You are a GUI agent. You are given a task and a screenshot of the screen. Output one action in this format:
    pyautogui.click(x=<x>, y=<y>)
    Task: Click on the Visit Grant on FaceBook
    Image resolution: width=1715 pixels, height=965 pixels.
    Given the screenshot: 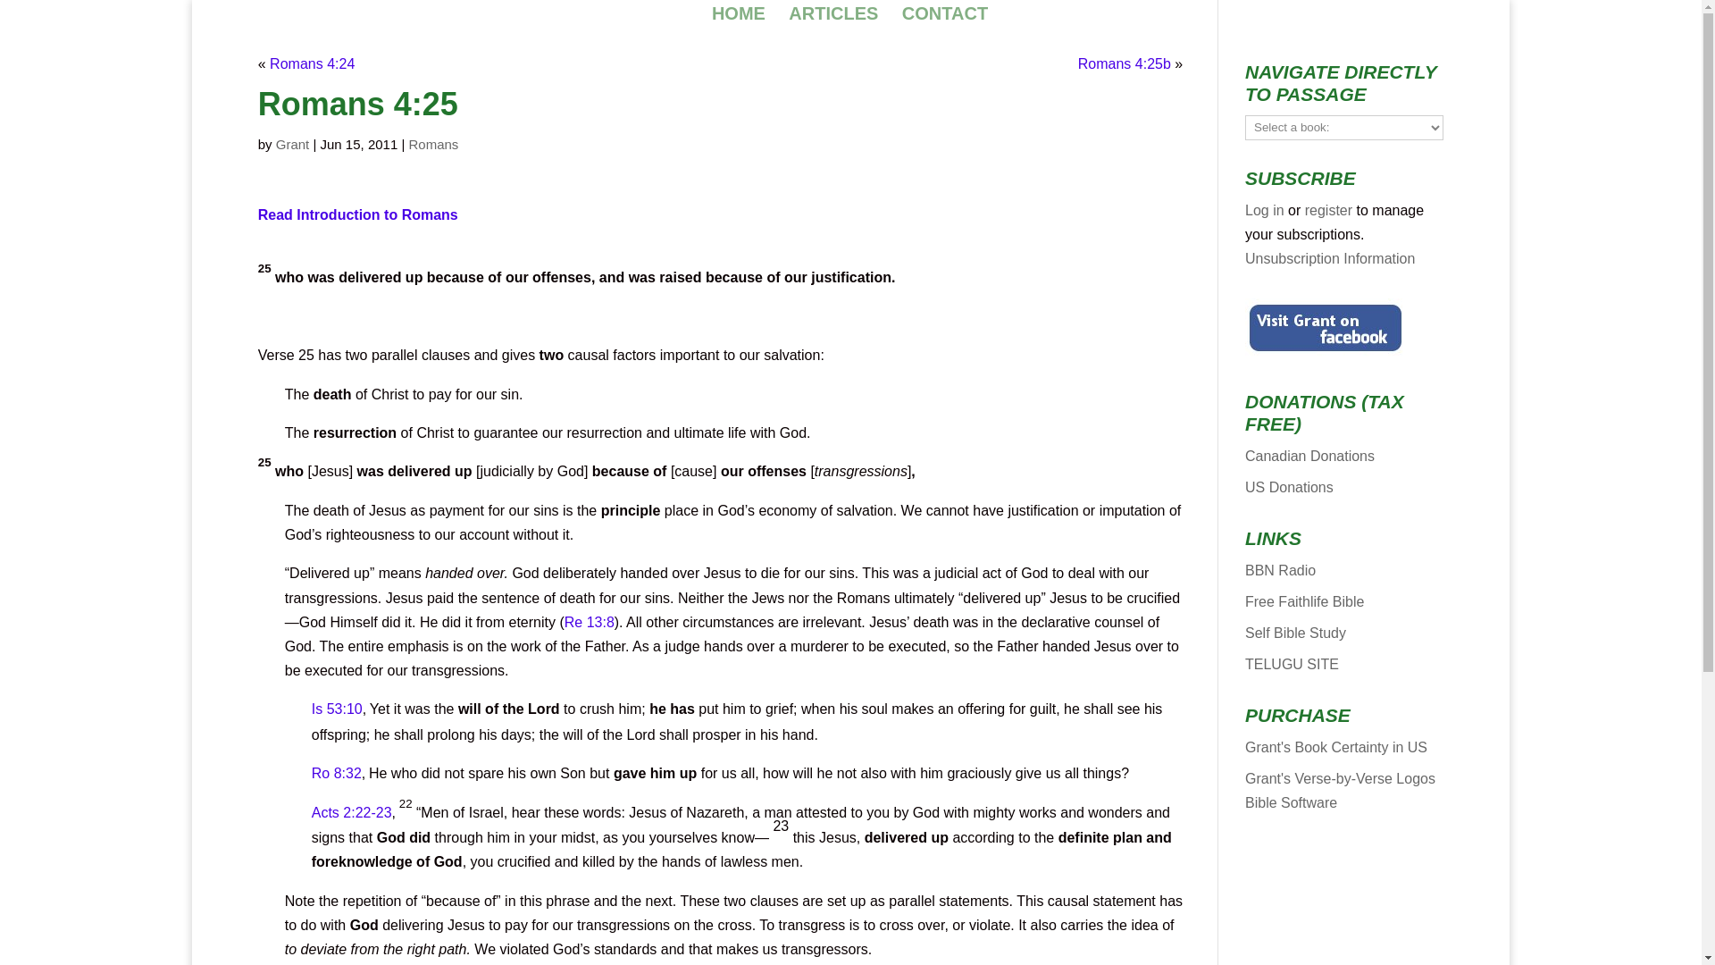 What is the action you would take?
    pyautogui.click(x=1326, y=327)
    